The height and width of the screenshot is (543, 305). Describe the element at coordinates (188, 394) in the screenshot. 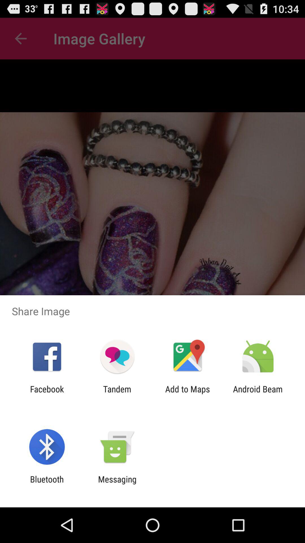

I see `select app to the left of the android beam app` at that location.